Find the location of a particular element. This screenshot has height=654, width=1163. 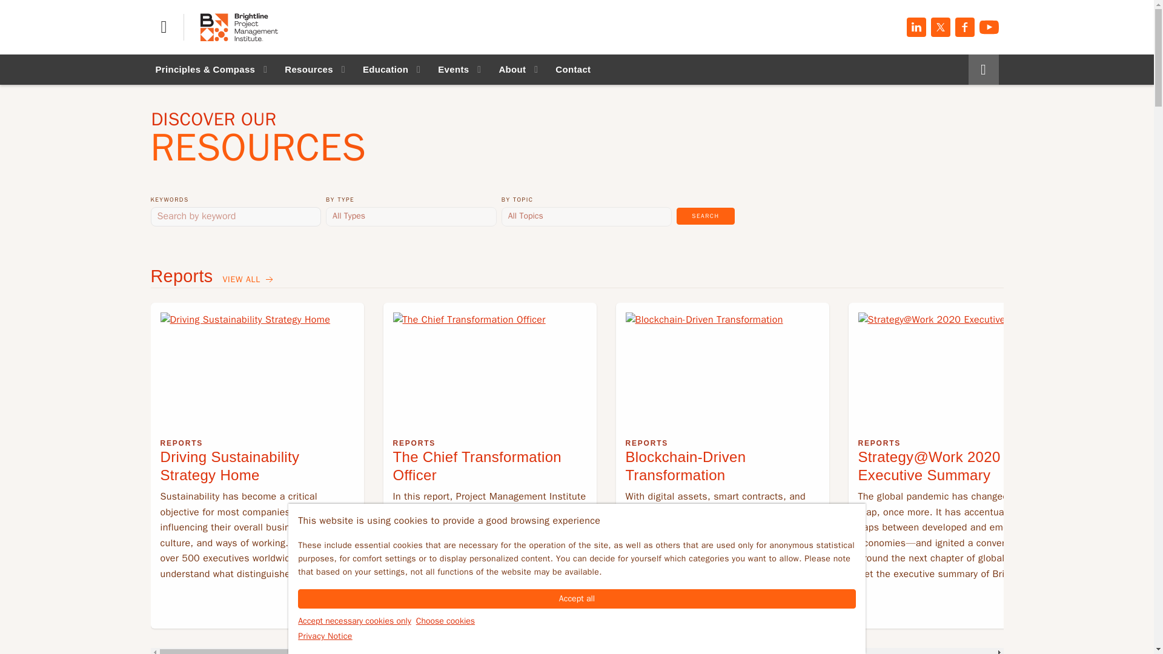

Follow us on X is located at coordinates (940, 27).